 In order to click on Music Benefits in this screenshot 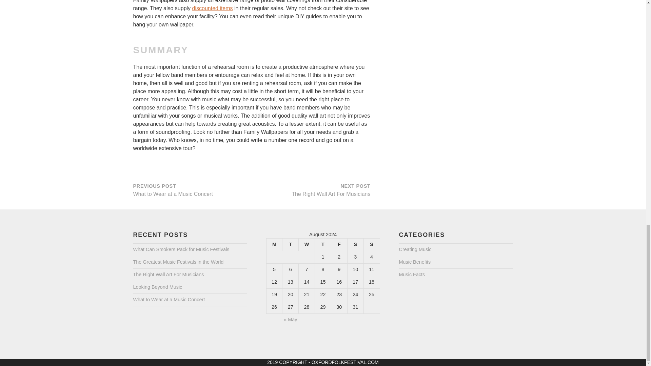, I will do `click(168, 274)`.